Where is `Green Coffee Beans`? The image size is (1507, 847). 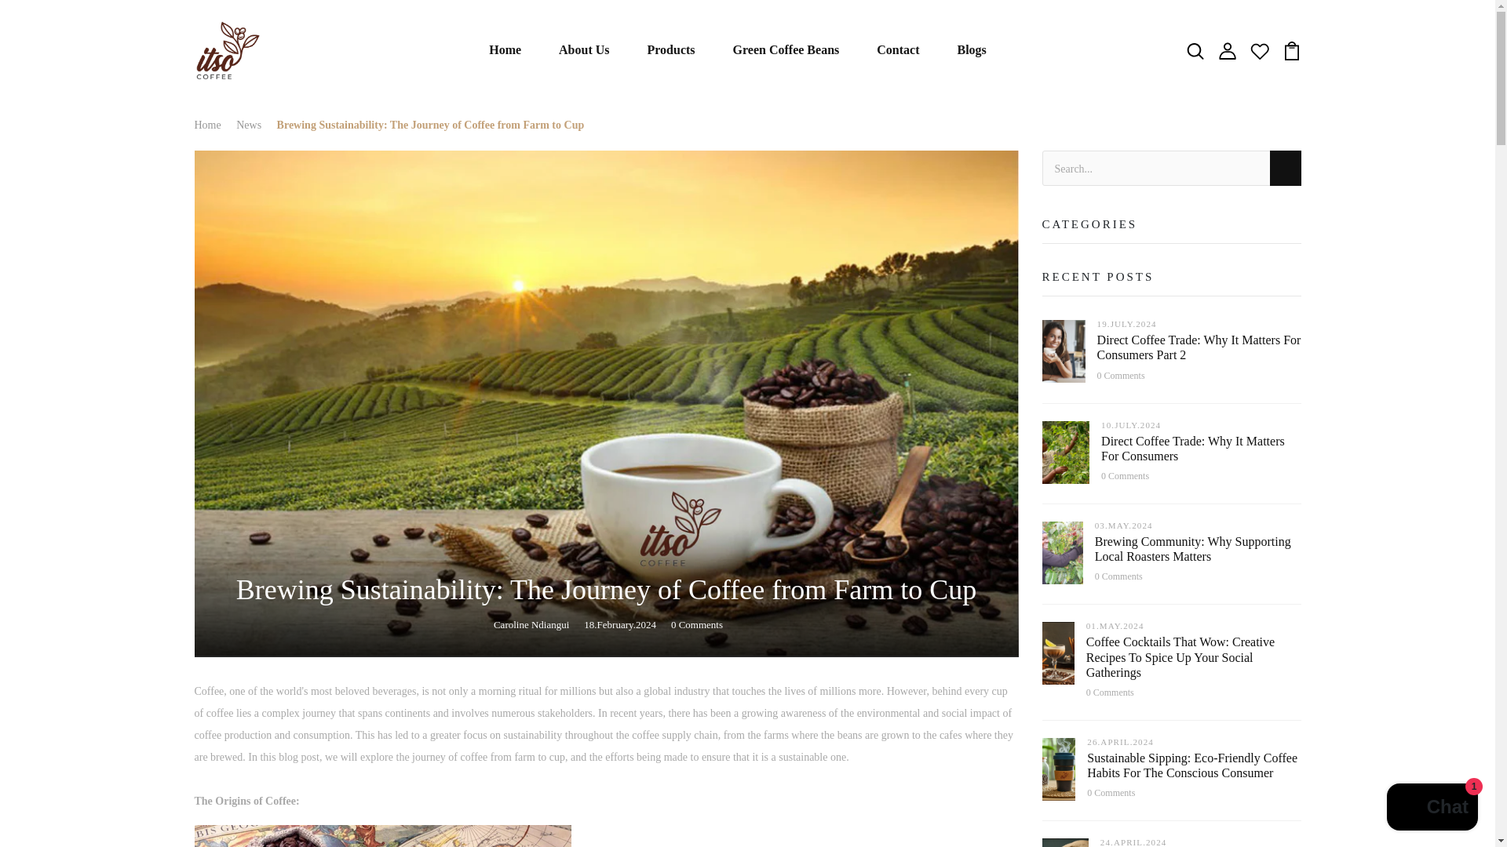 Green Coffee Beans is located at coordinates (786, 50).